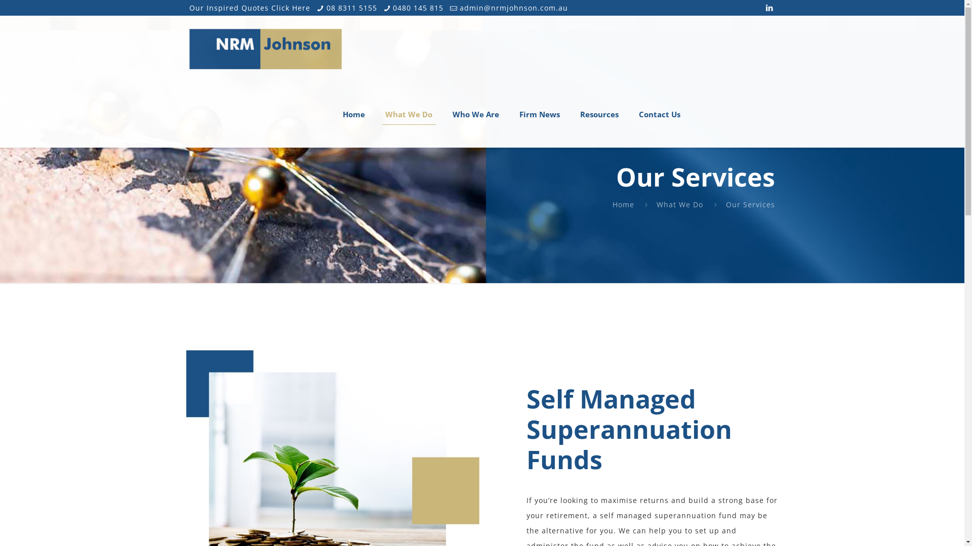 This screenshot has width=972, height=546. I want to click on Who We Are, so click(476, 114).